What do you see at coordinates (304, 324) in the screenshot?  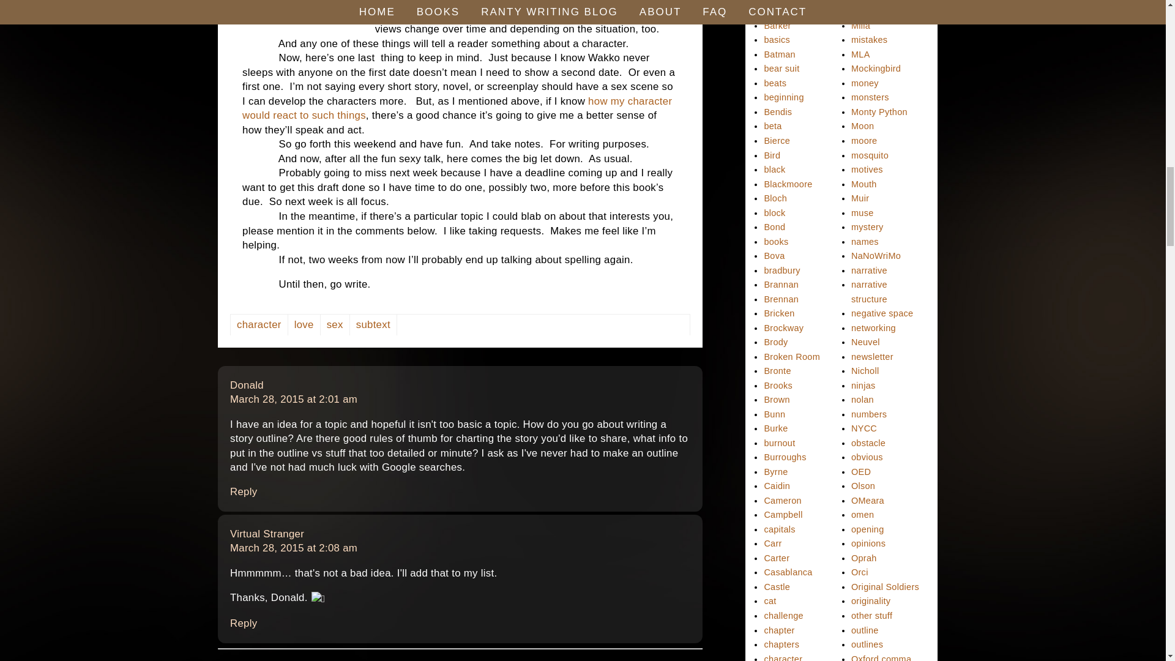 I see `love` at bounding box center [304, 324].